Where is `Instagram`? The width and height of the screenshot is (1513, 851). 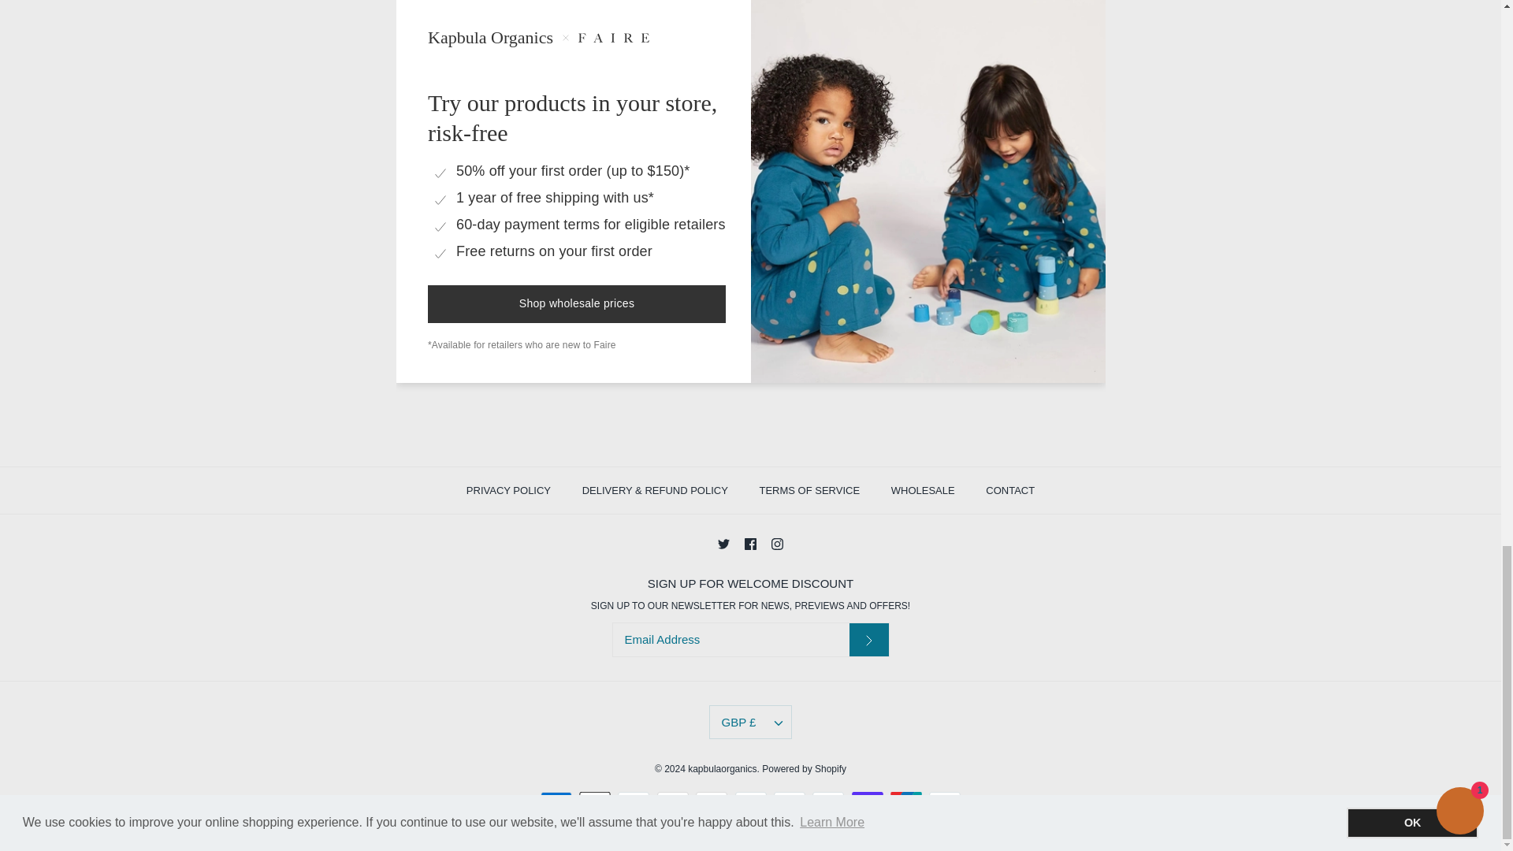
Instagram is located at coordinates (777, 544).